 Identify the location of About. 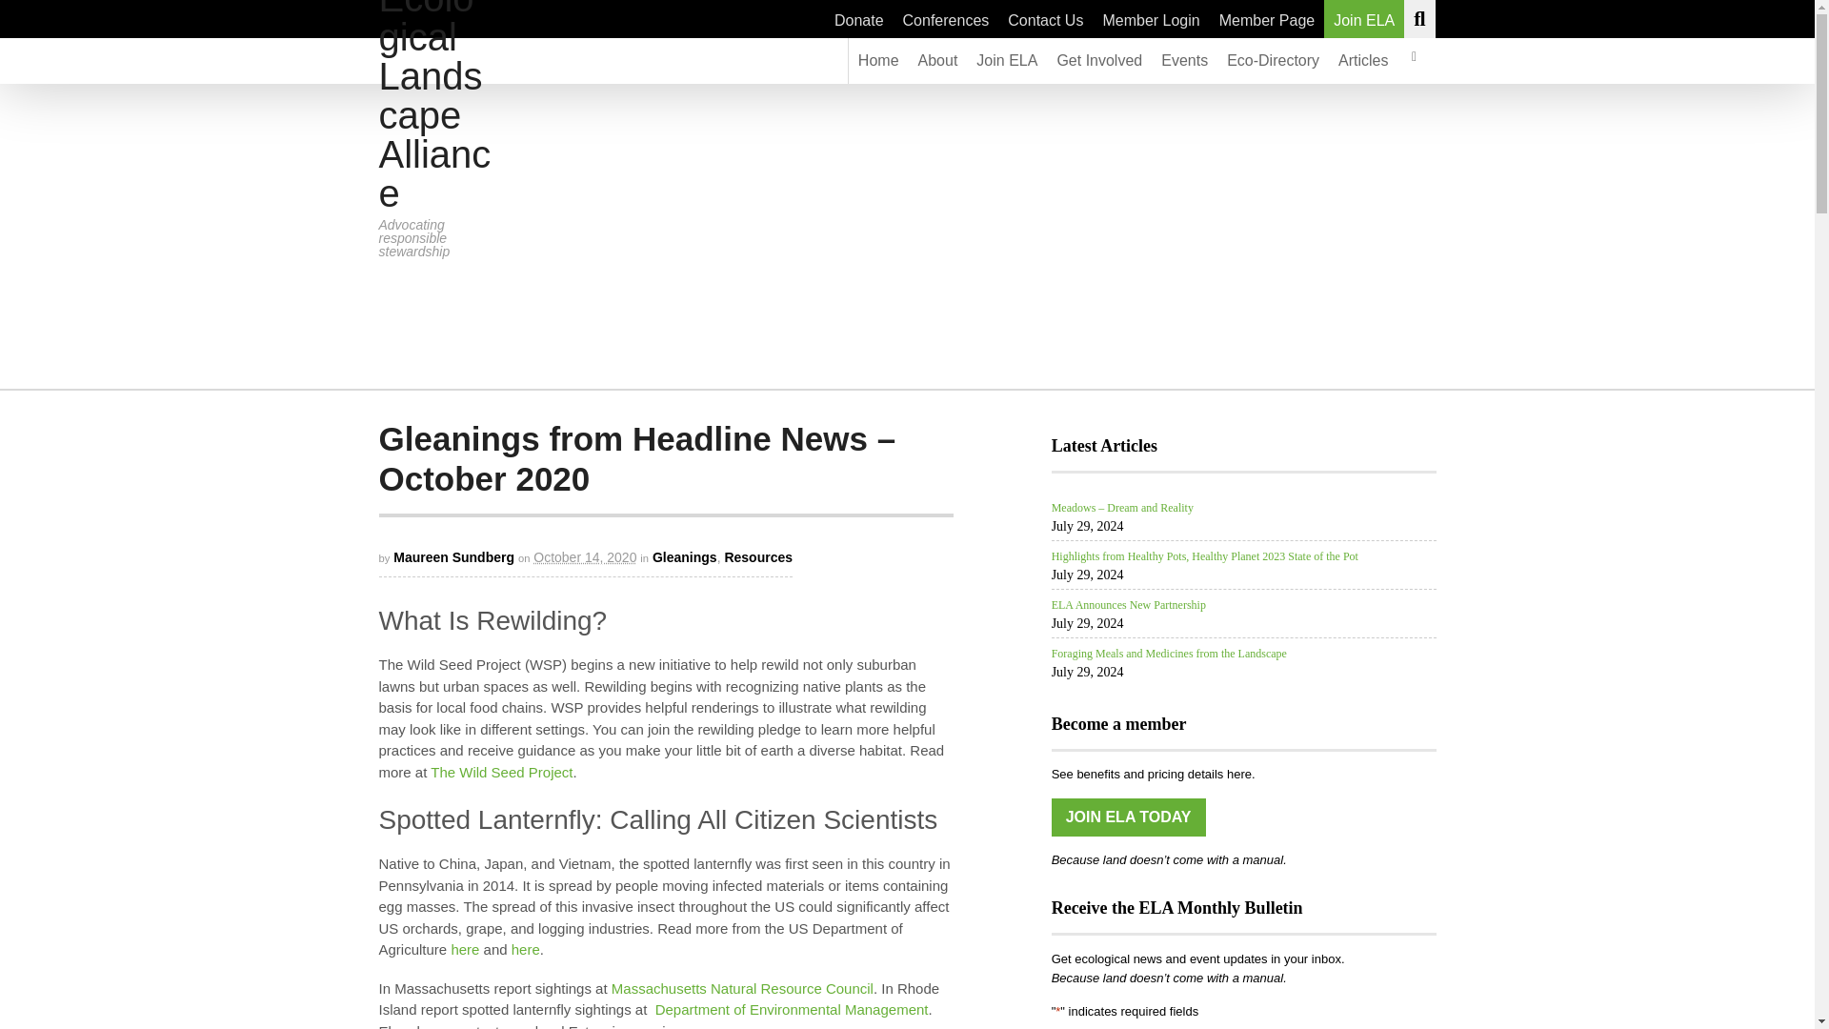
(937, 60).